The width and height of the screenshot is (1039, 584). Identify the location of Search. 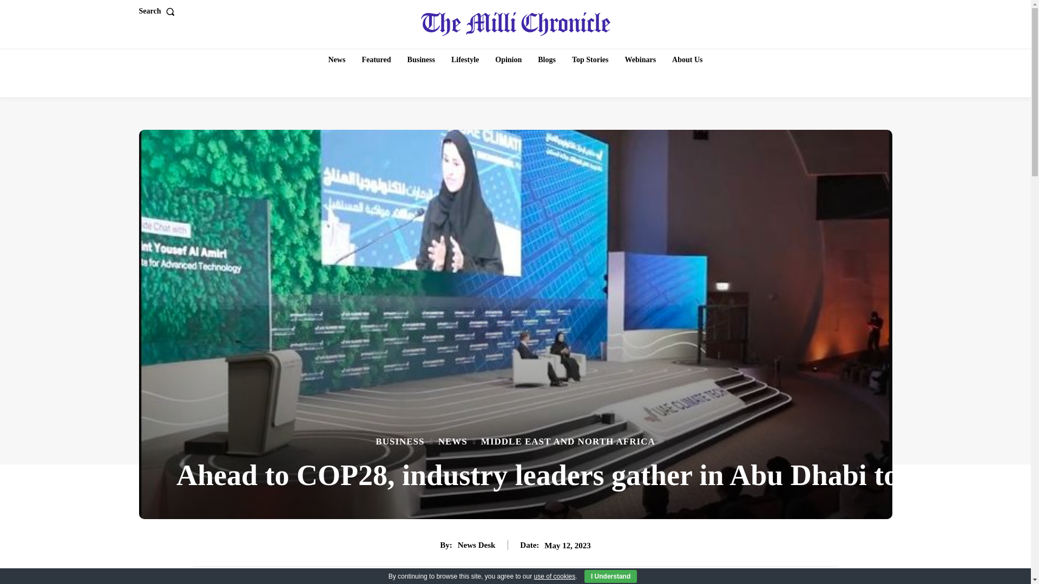
(158, 11).